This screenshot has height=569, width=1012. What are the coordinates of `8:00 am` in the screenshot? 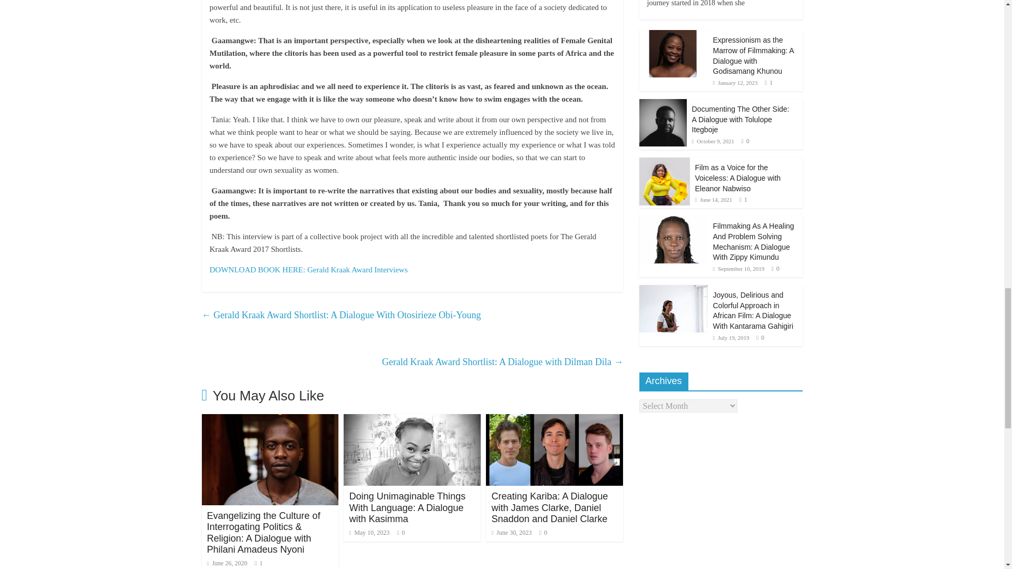 It's located at (227, 563).